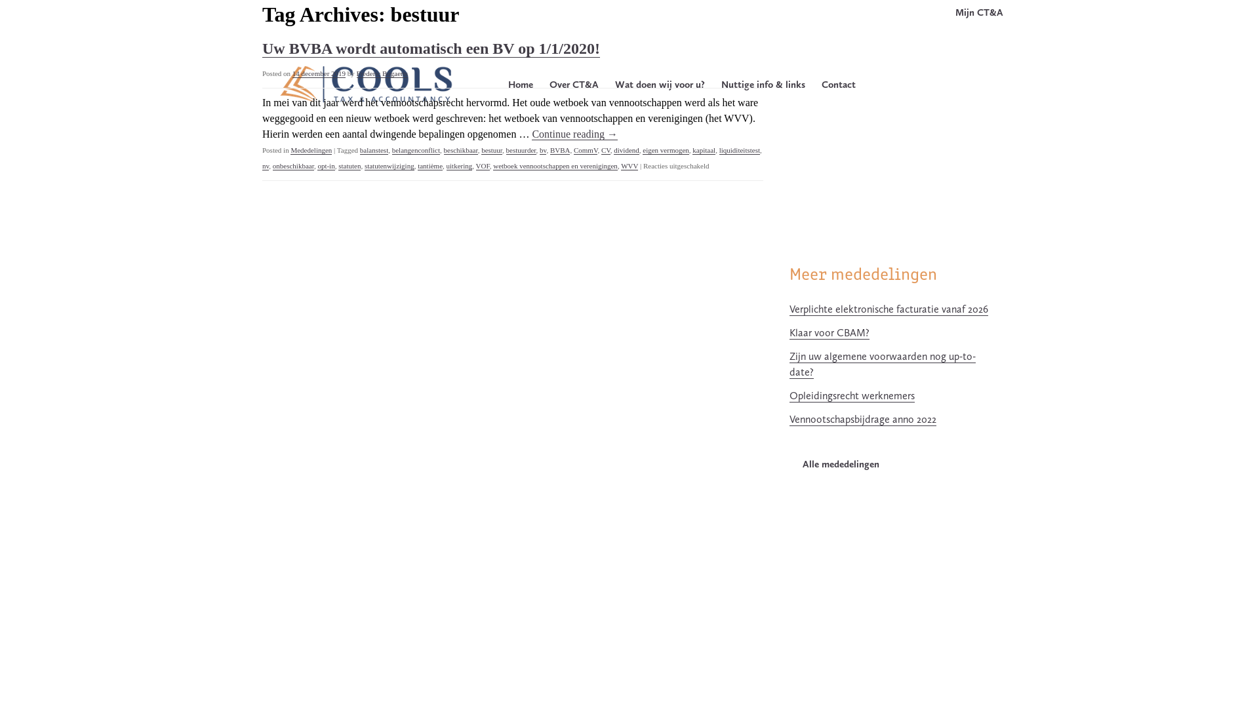 The image size is (1259, 708). Describe the element at coordinates (980, 12) in the screenshot. I see `Mijn CT&A` at that location.